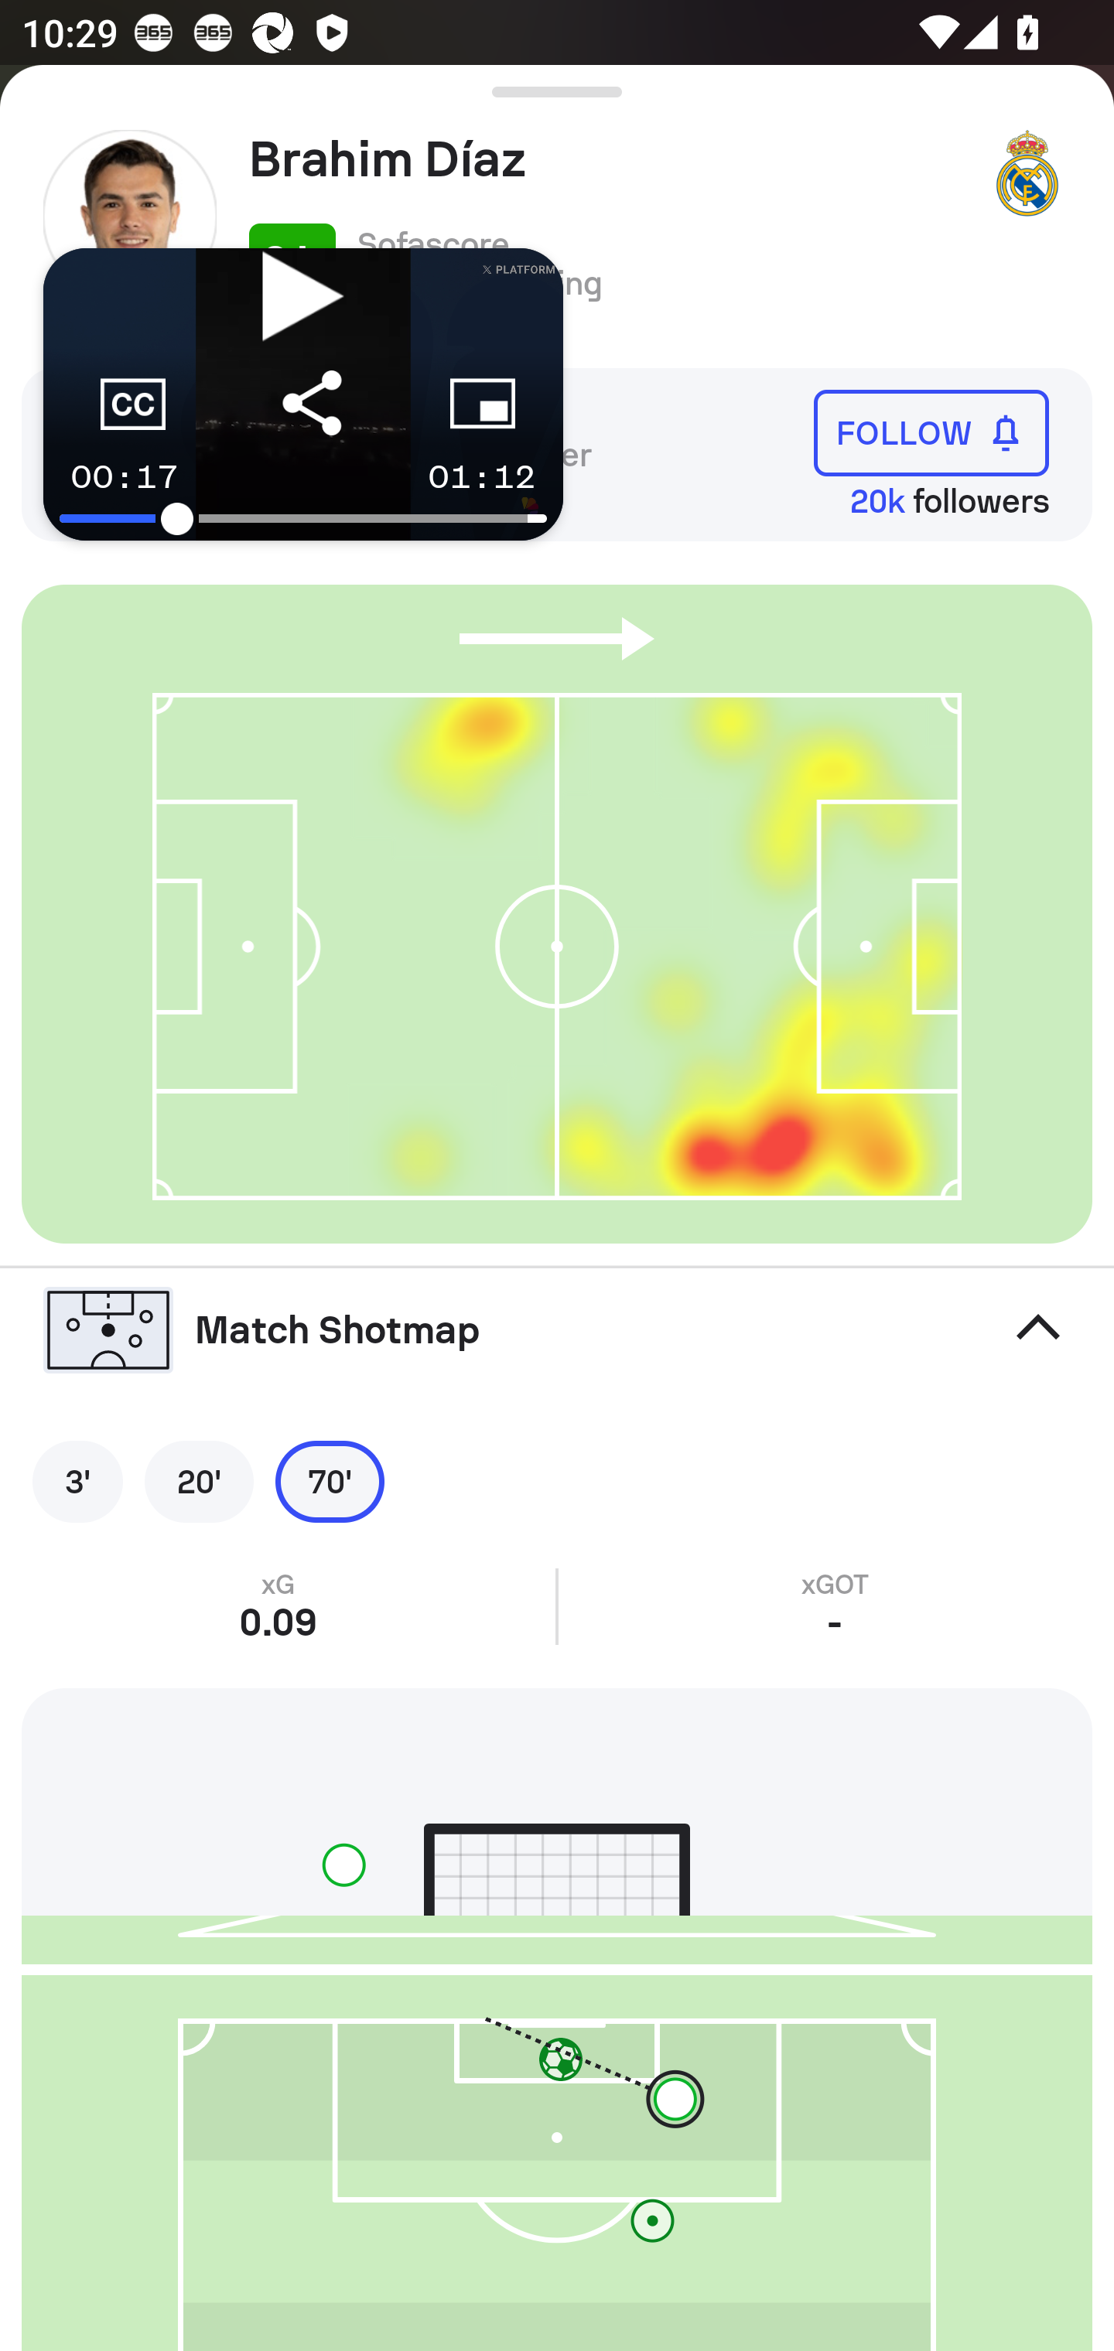 The image size is (1114, 2351). Describe the element at coordinates (77, 1482) in the screenshot. I see `3'` at that location.